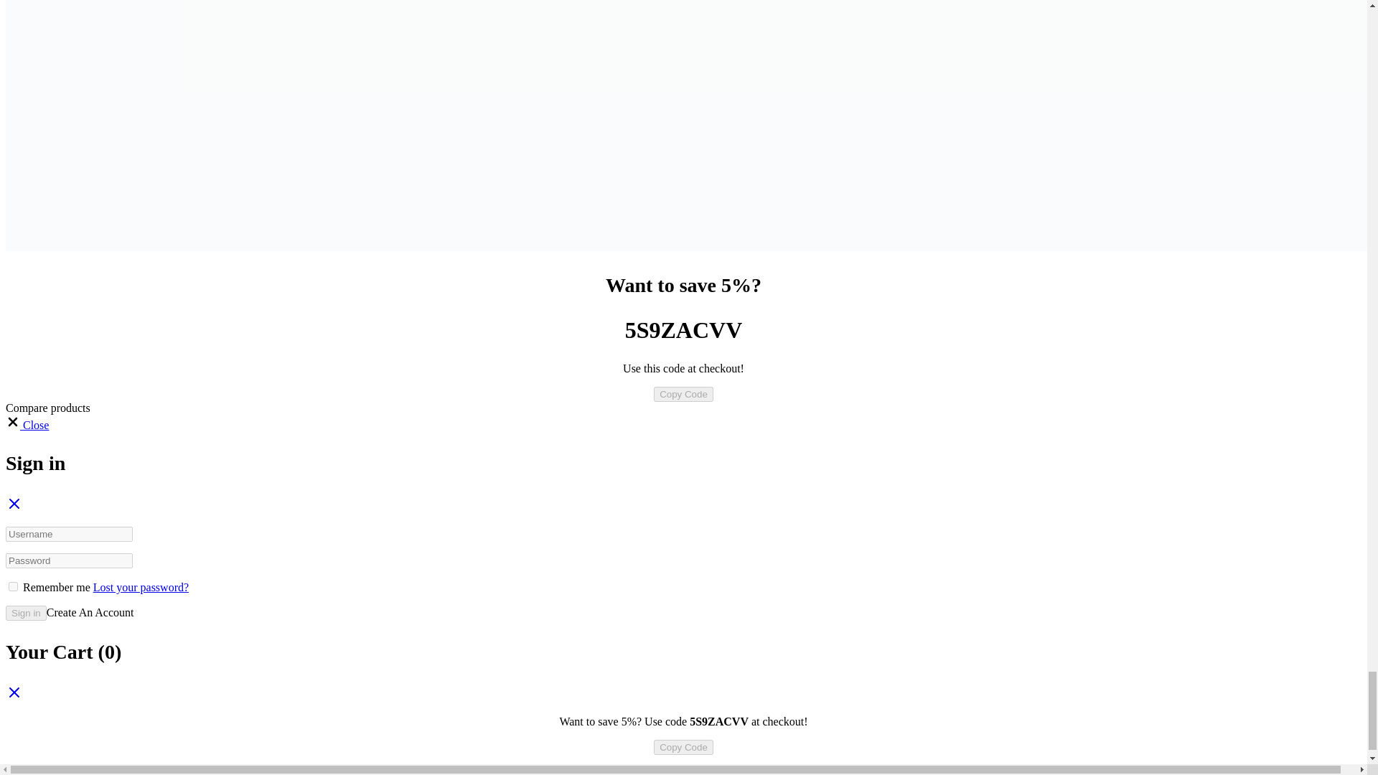 This screenshot has width=1378, height=775. I want to click on forever, so click(13, 587).